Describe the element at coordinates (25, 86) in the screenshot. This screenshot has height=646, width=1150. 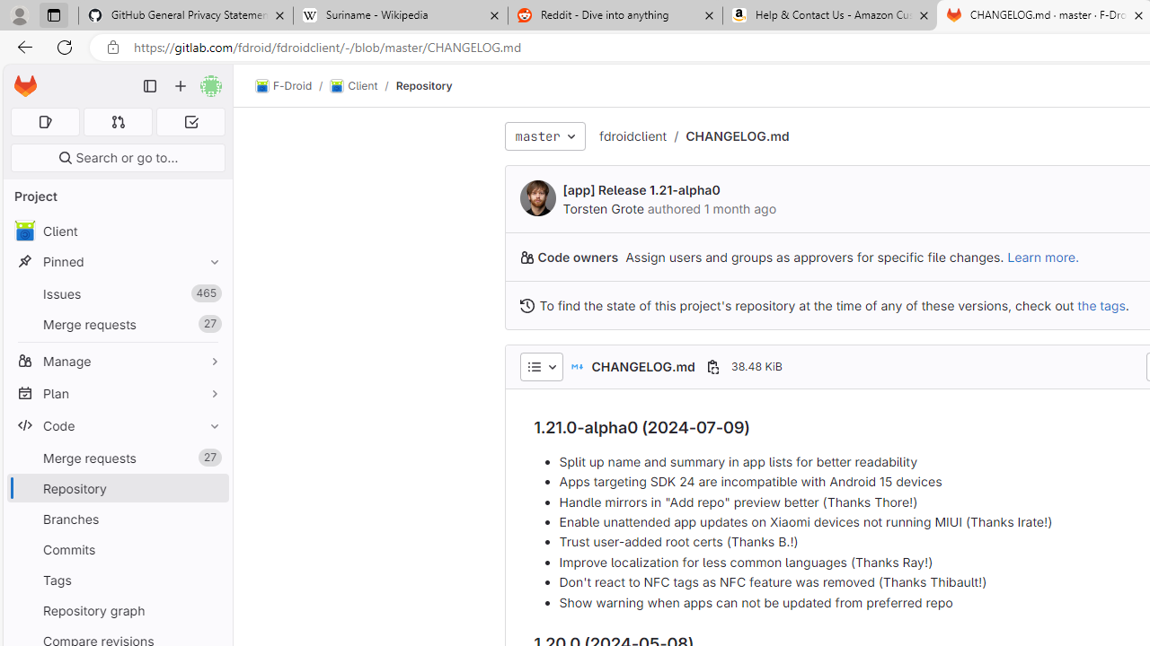
I see `Homepage` at that location.